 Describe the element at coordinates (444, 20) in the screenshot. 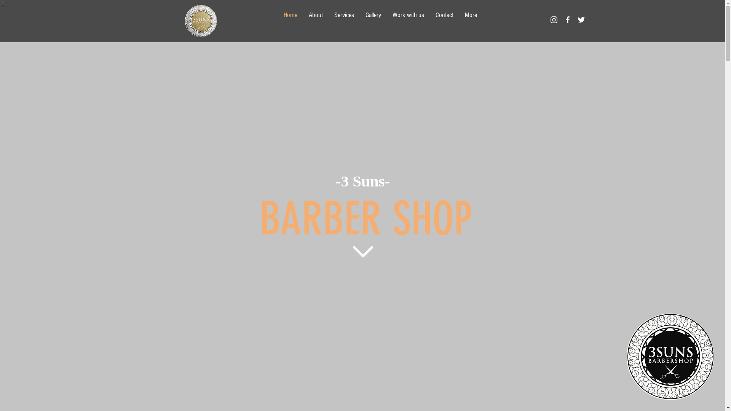

I see `Contact` at that location.